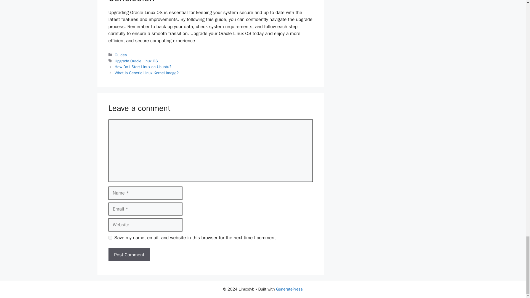 The image size is (530, 298). What do you see at coordinates (147, 73) in the screenshot?
I see `What is Generic Linux Kernel Image?` at bounding box center [147, 73].